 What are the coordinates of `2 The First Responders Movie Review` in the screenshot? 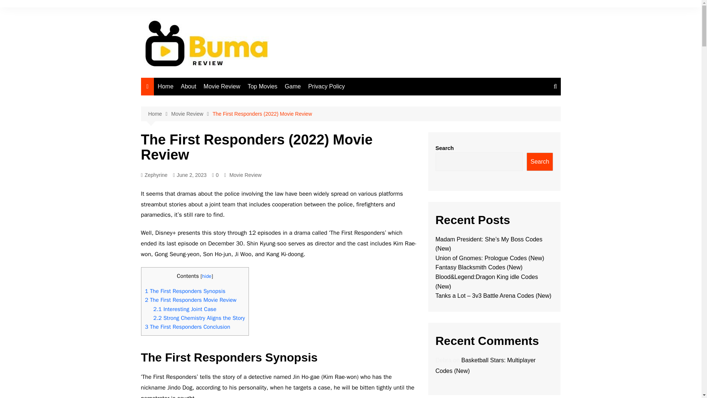 It's located at (191, 300).